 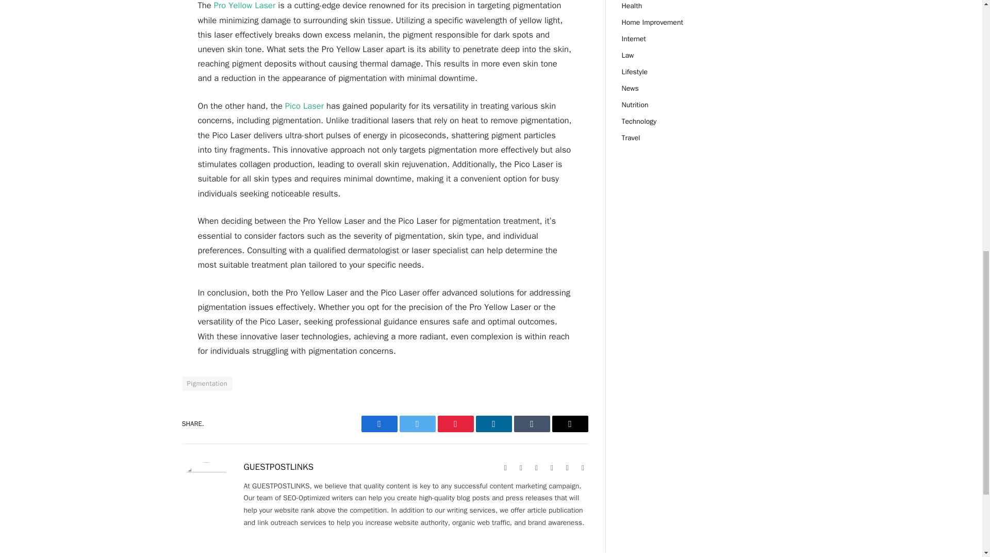 I want to click on Pro Yellow Laser, so click(x=244, y=5).